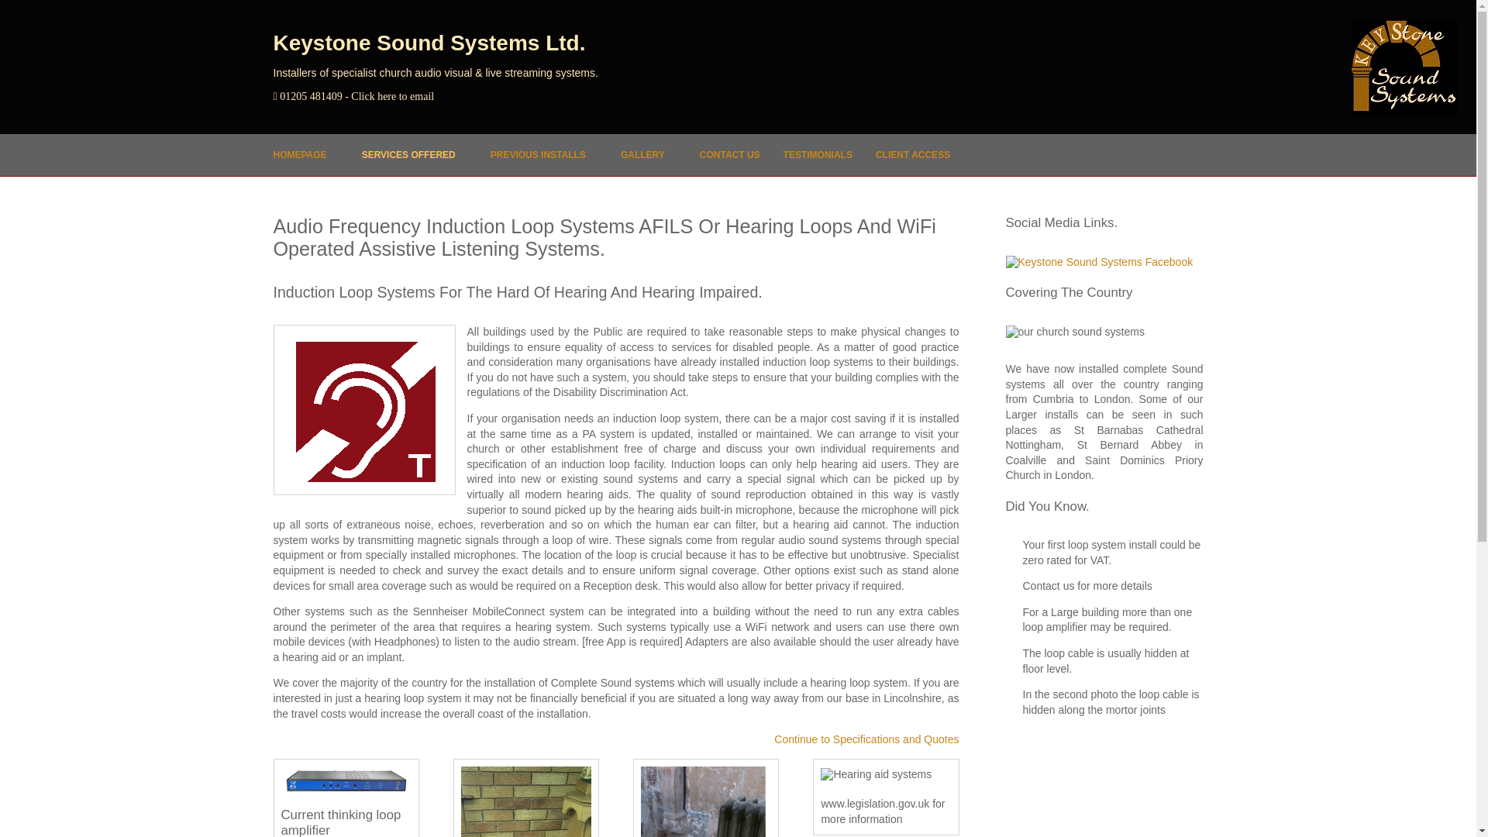  What do you see at coordinates (637, 154) in the screenshot?
I see `GALLERY` at bounding box center [637, 154].